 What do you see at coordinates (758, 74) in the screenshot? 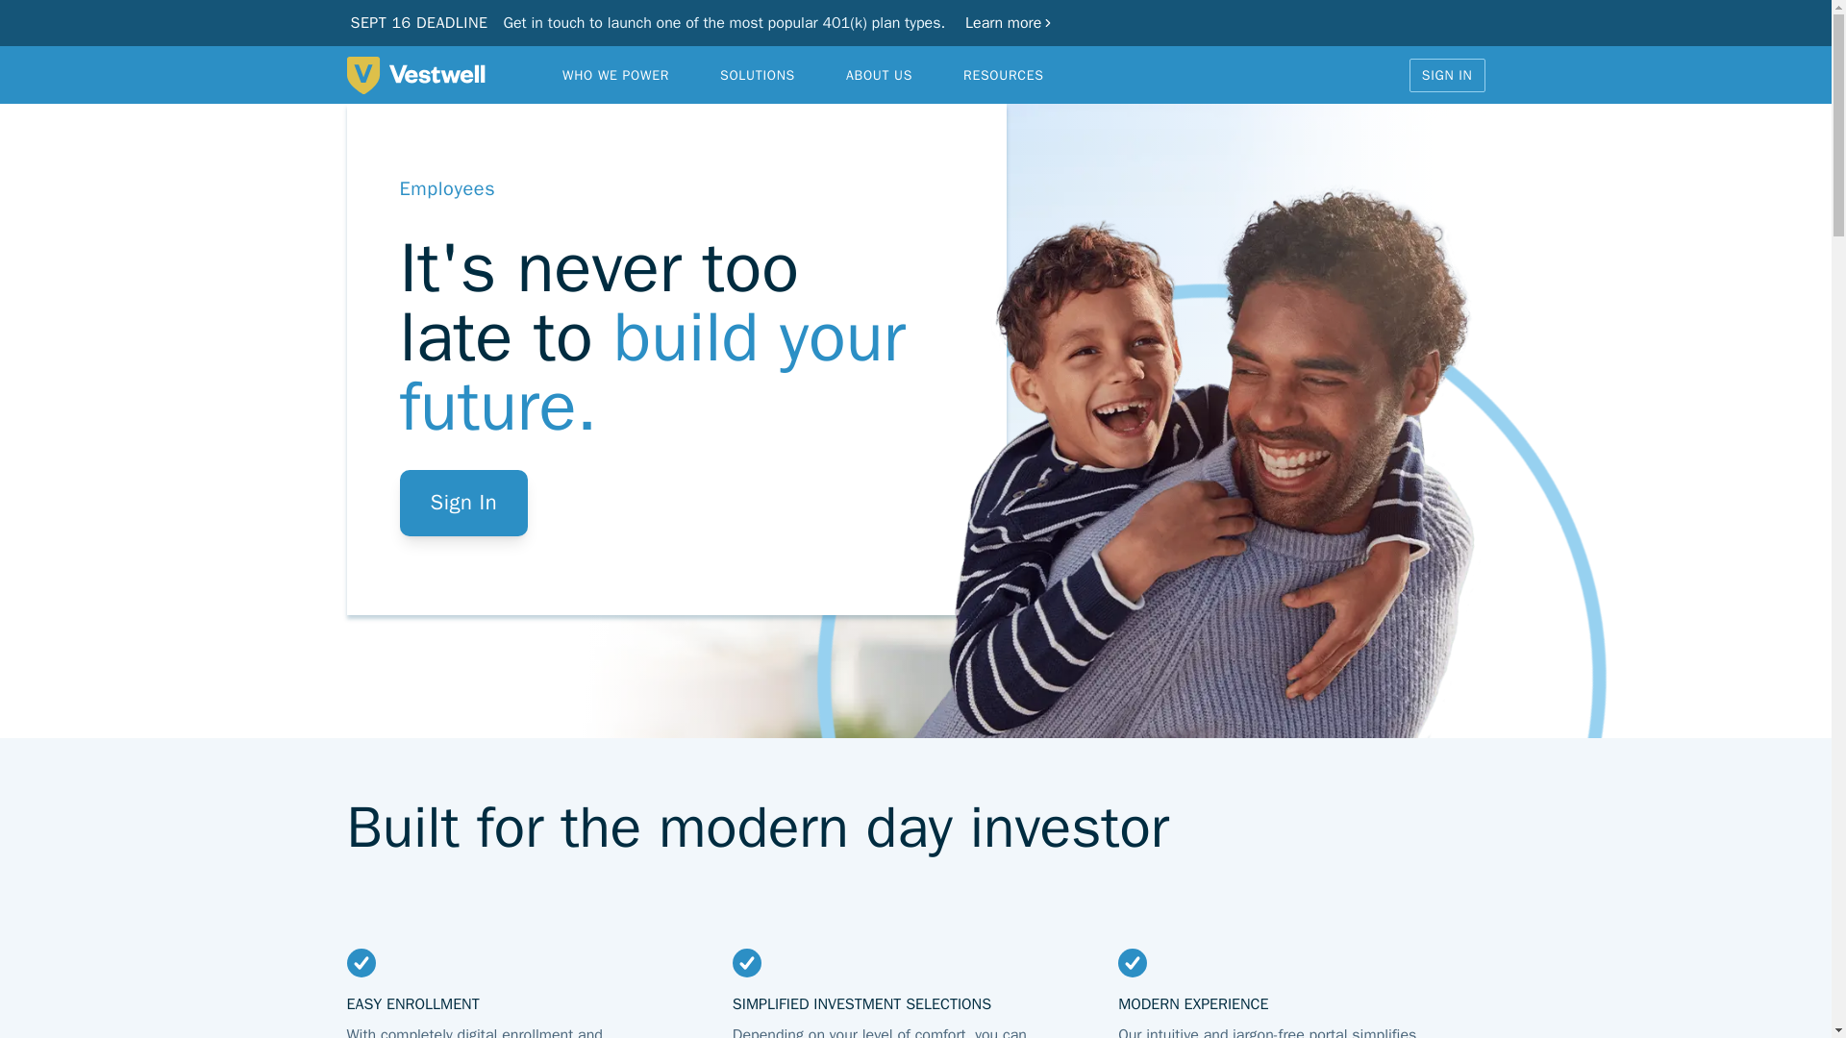
I see `SOLUTIONS` at bounding box center [758, 74].